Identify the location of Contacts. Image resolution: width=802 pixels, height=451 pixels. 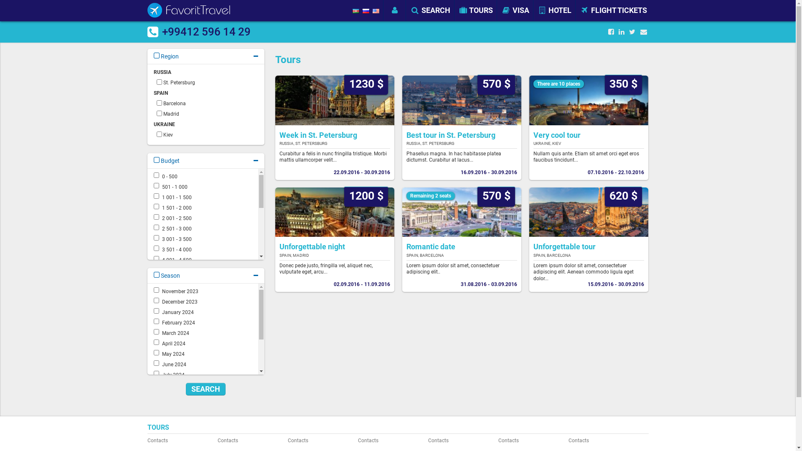
(530, 441).